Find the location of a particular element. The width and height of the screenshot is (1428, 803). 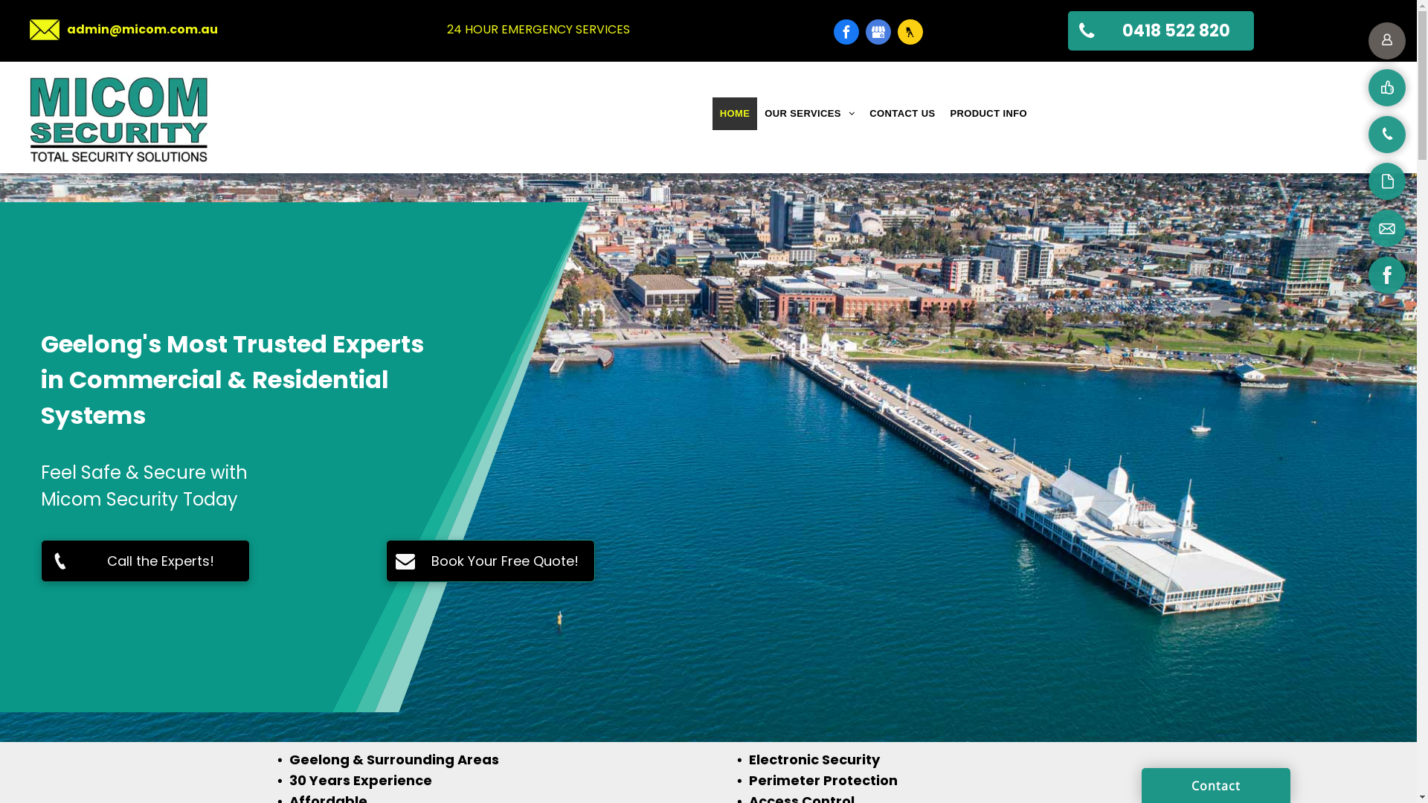

Book Your Free Quote! is located at coordinates (489, 561).